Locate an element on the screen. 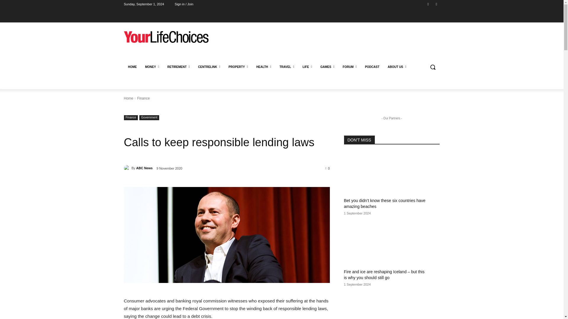  Calls to keep responsible lending laws is located at coordinates (227, 235).